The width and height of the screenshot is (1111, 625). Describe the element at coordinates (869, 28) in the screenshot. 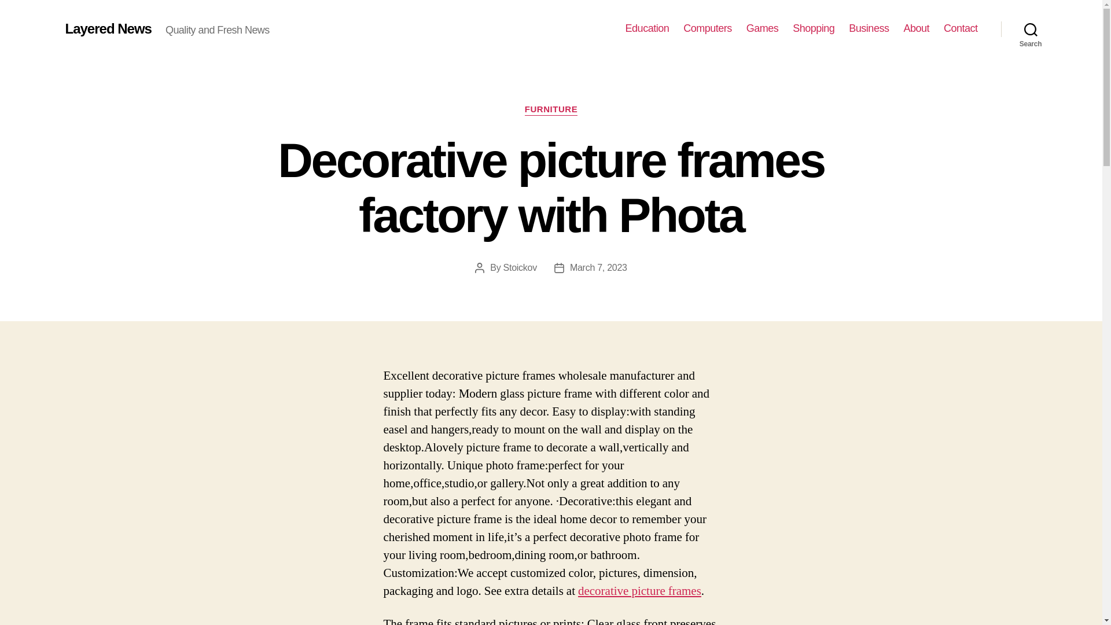

I see `Business` at that location.